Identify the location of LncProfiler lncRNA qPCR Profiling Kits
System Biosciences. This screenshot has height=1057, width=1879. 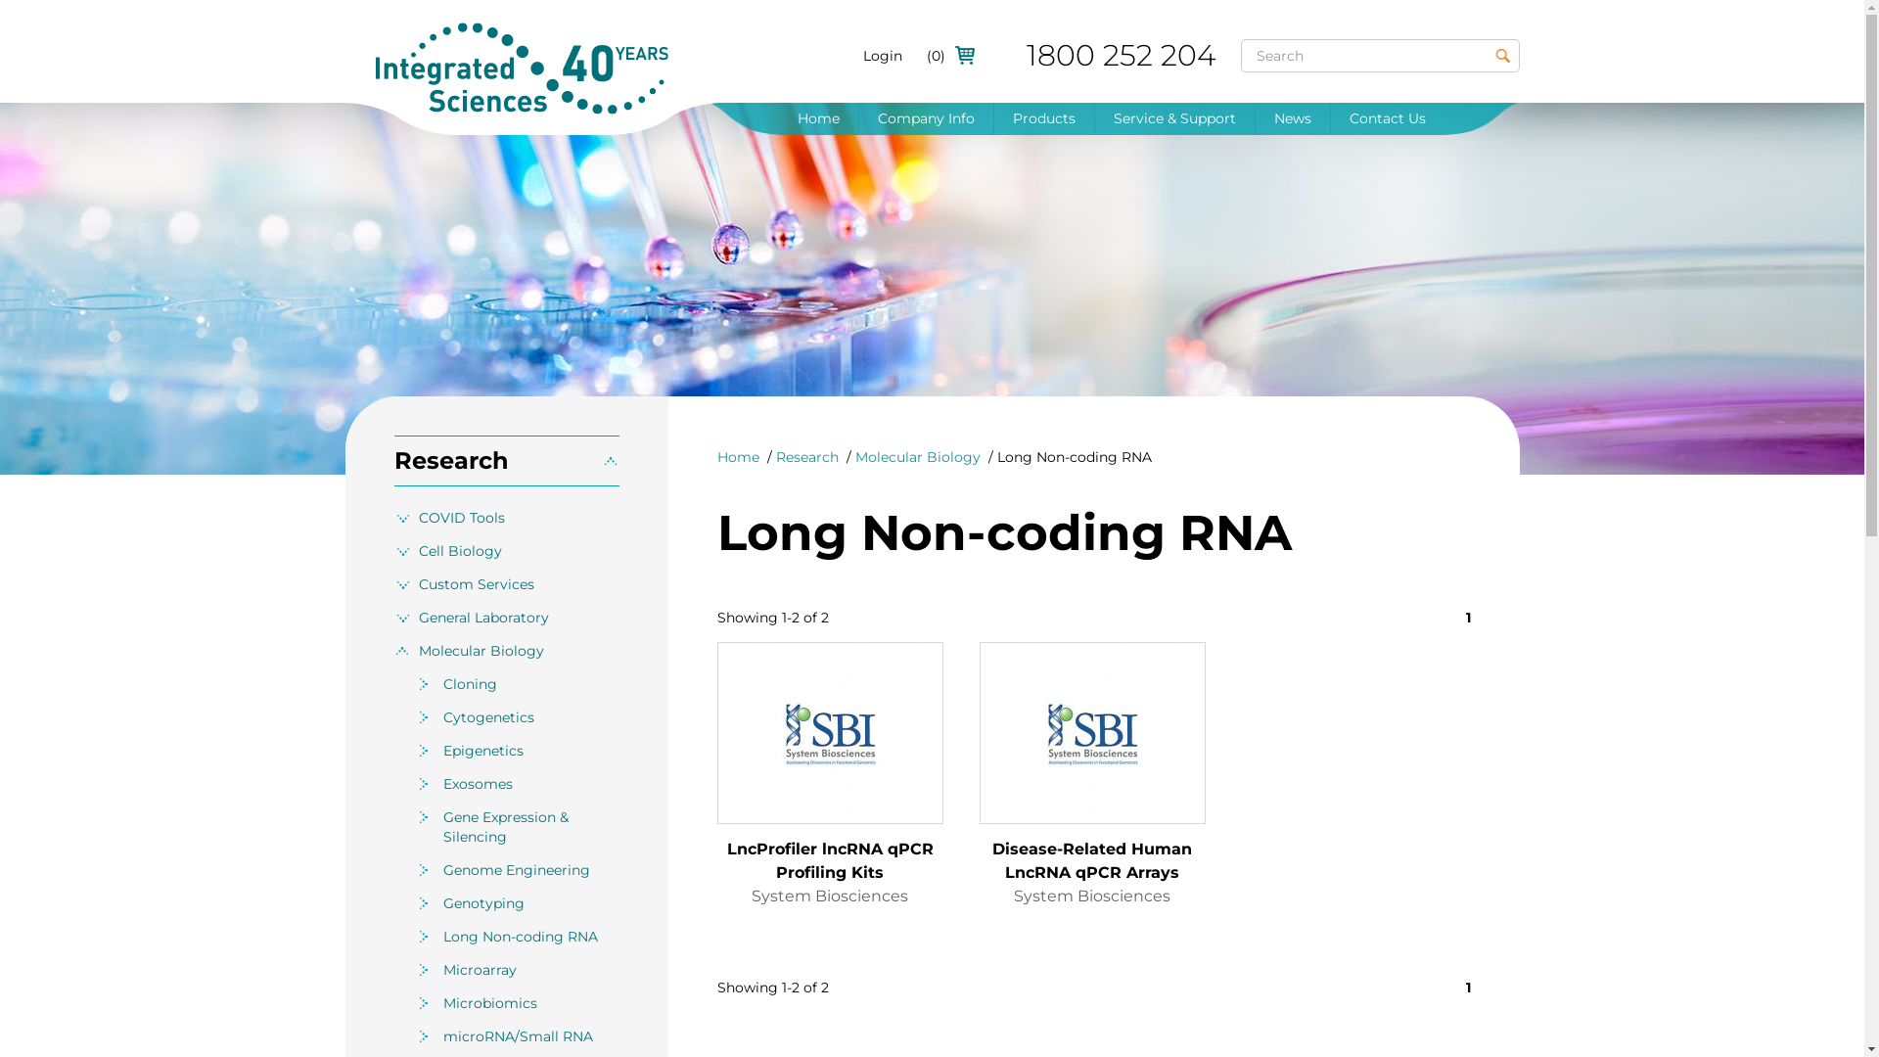
(830, 800).